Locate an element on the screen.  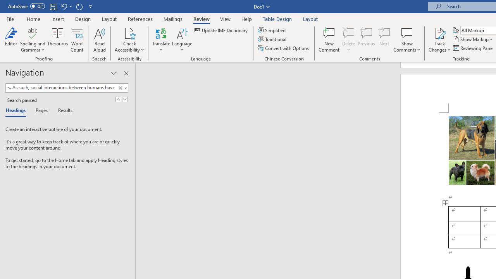
Delete is located at coordinates (349, 33).